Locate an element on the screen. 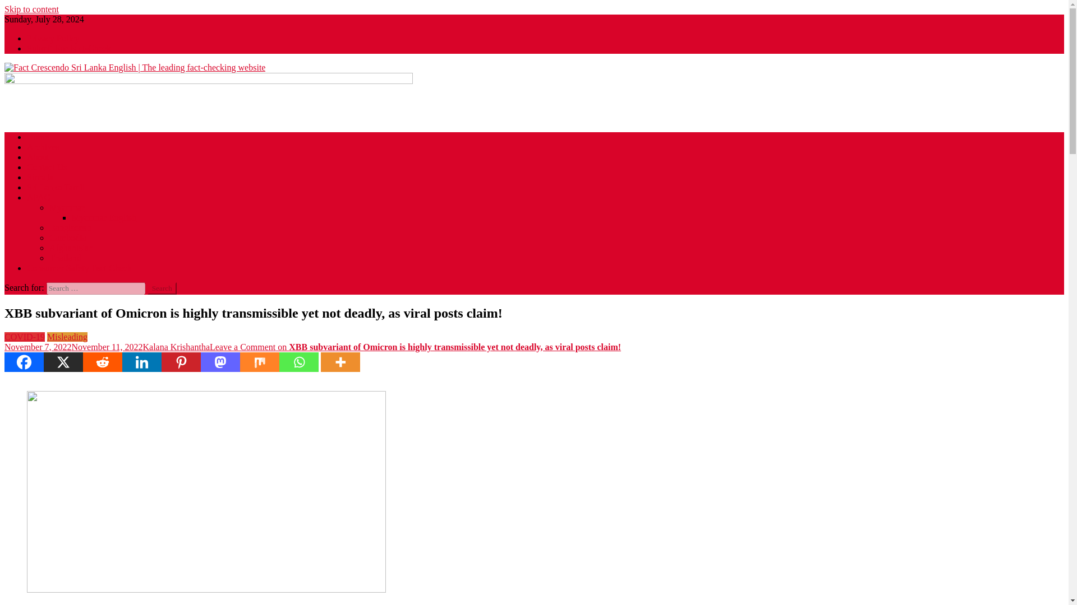 This screenshot has width=1077, height=605. Afghanistan is located at coordinates (71, 248).